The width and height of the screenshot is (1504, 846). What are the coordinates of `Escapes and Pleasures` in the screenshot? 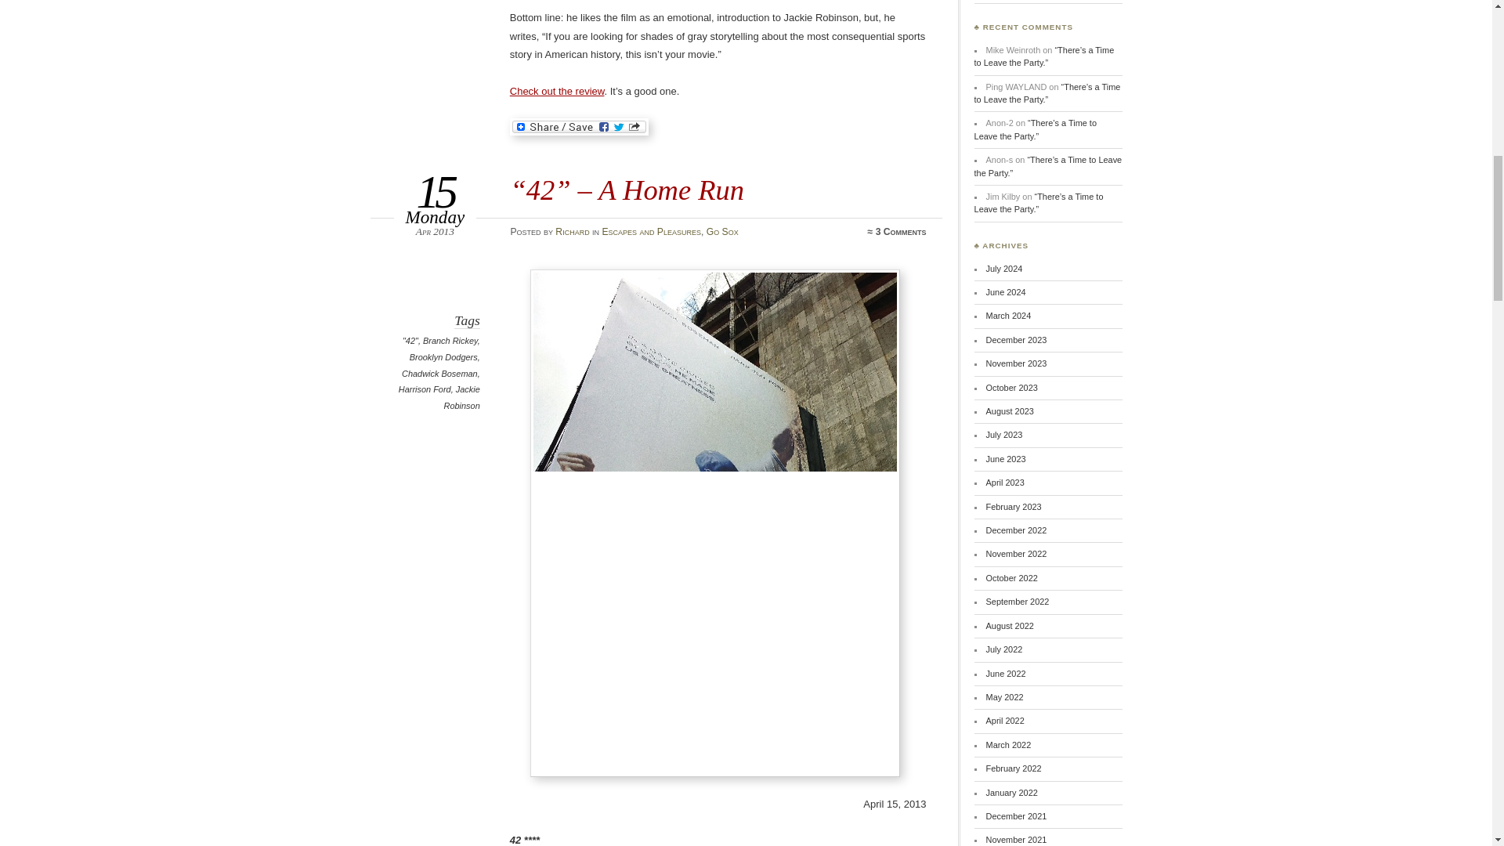 It's located at (651, 232).